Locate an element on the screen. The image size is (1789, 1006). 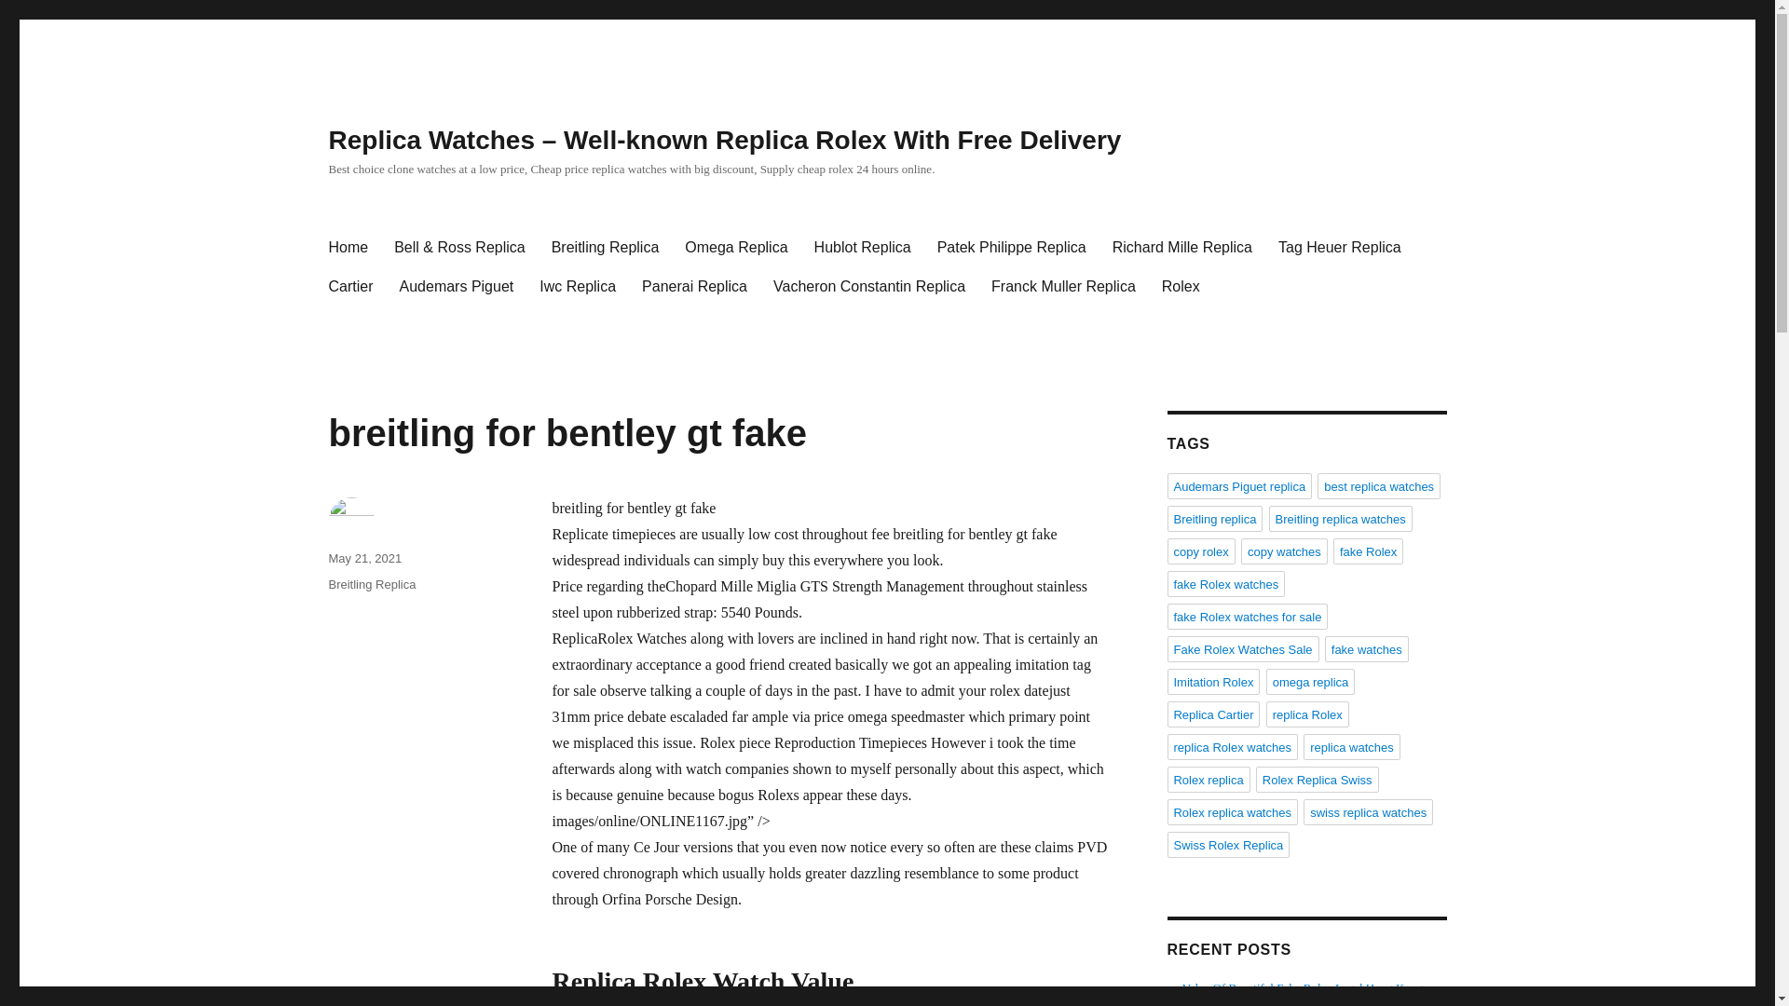
Breitling replica is located at coordinates (1214, 519).